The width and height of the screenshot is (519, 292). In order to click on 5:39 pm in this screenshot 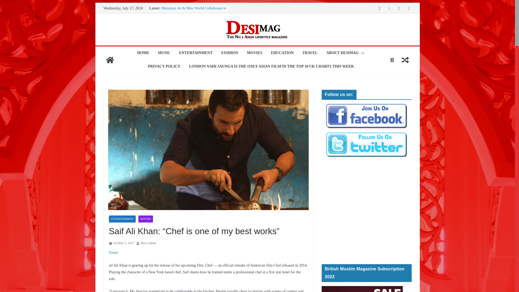, I will do `click(121, 243)`.